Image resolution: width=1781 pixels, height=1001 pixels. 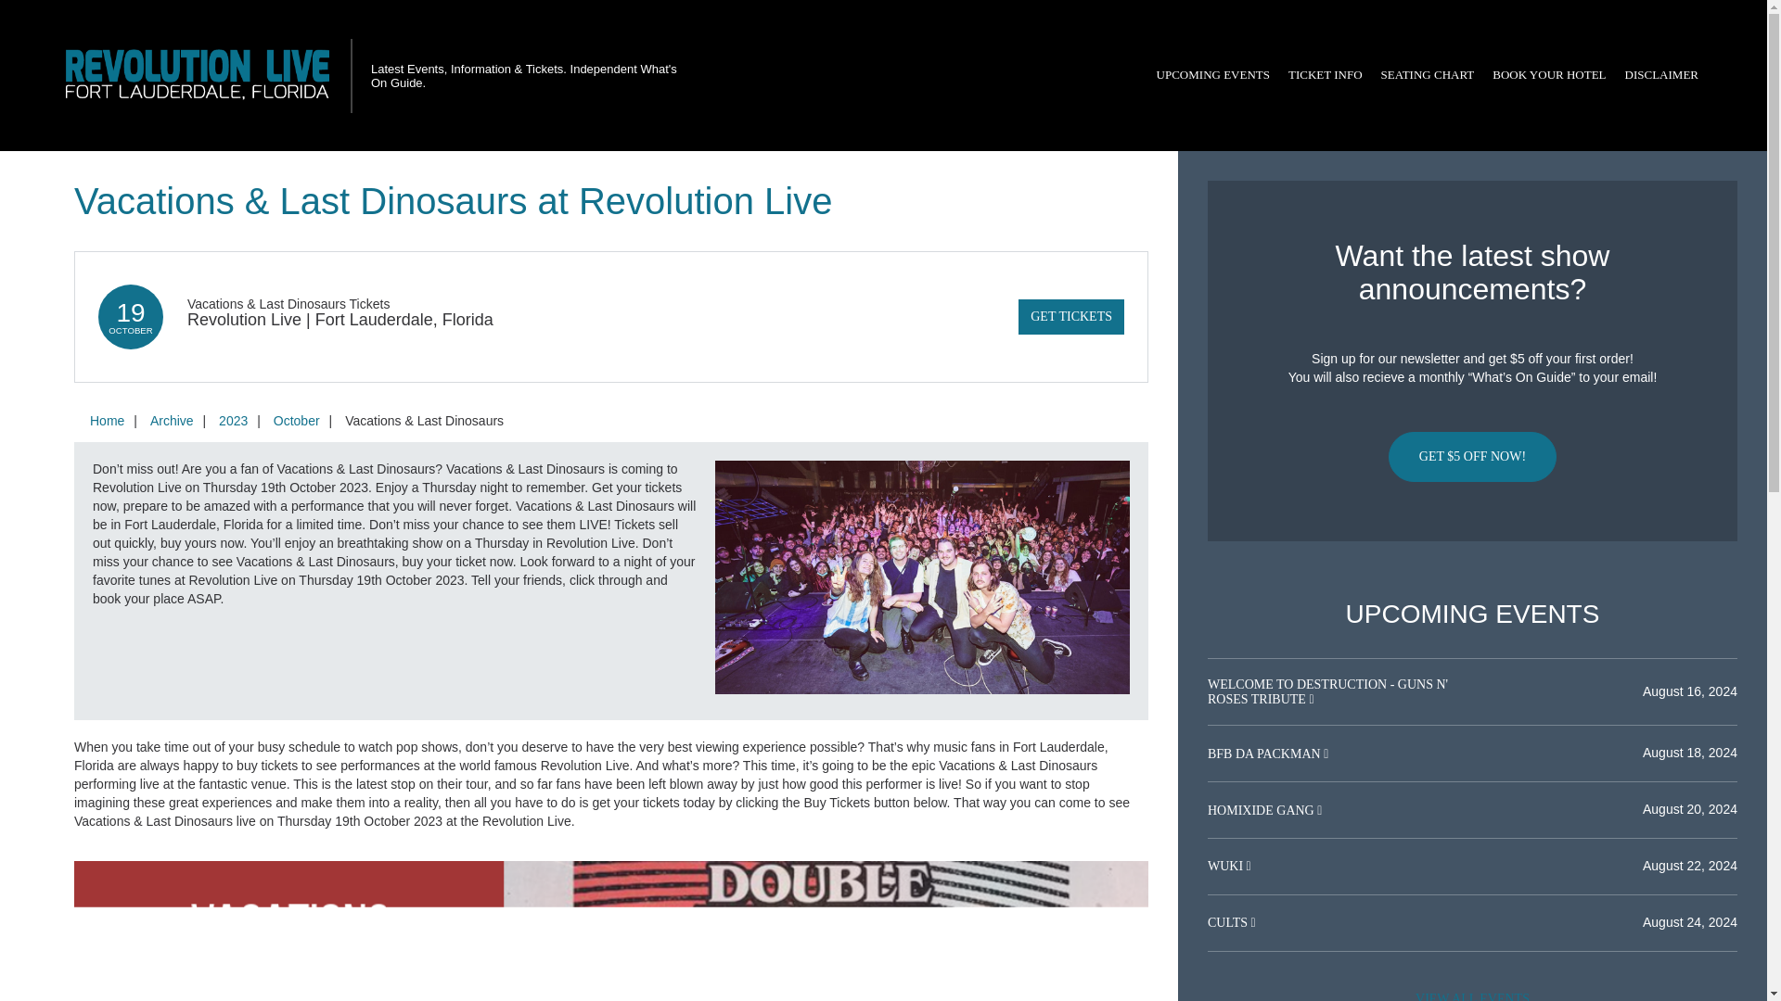 What do you see at coordinates (1212, 75) in the screenshot?
I see `UPCOMING EVENTS` at bounding box center [1212, 75].